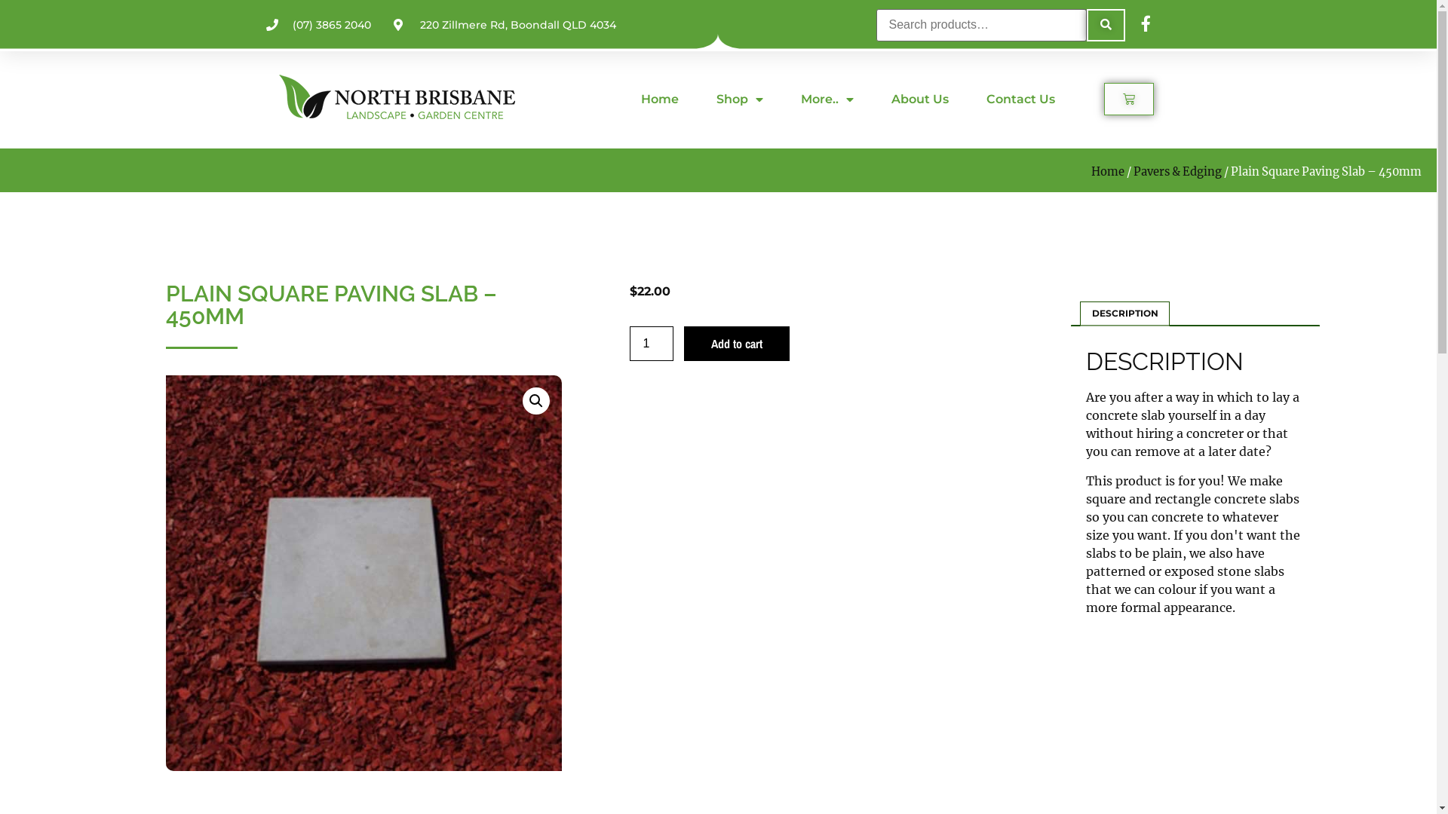 The width and height of the screenshot is (1448, 814). What do you see at coordinates (920, 99) in the screenshot?
I see `About Us` at bounding box center [920, 99].